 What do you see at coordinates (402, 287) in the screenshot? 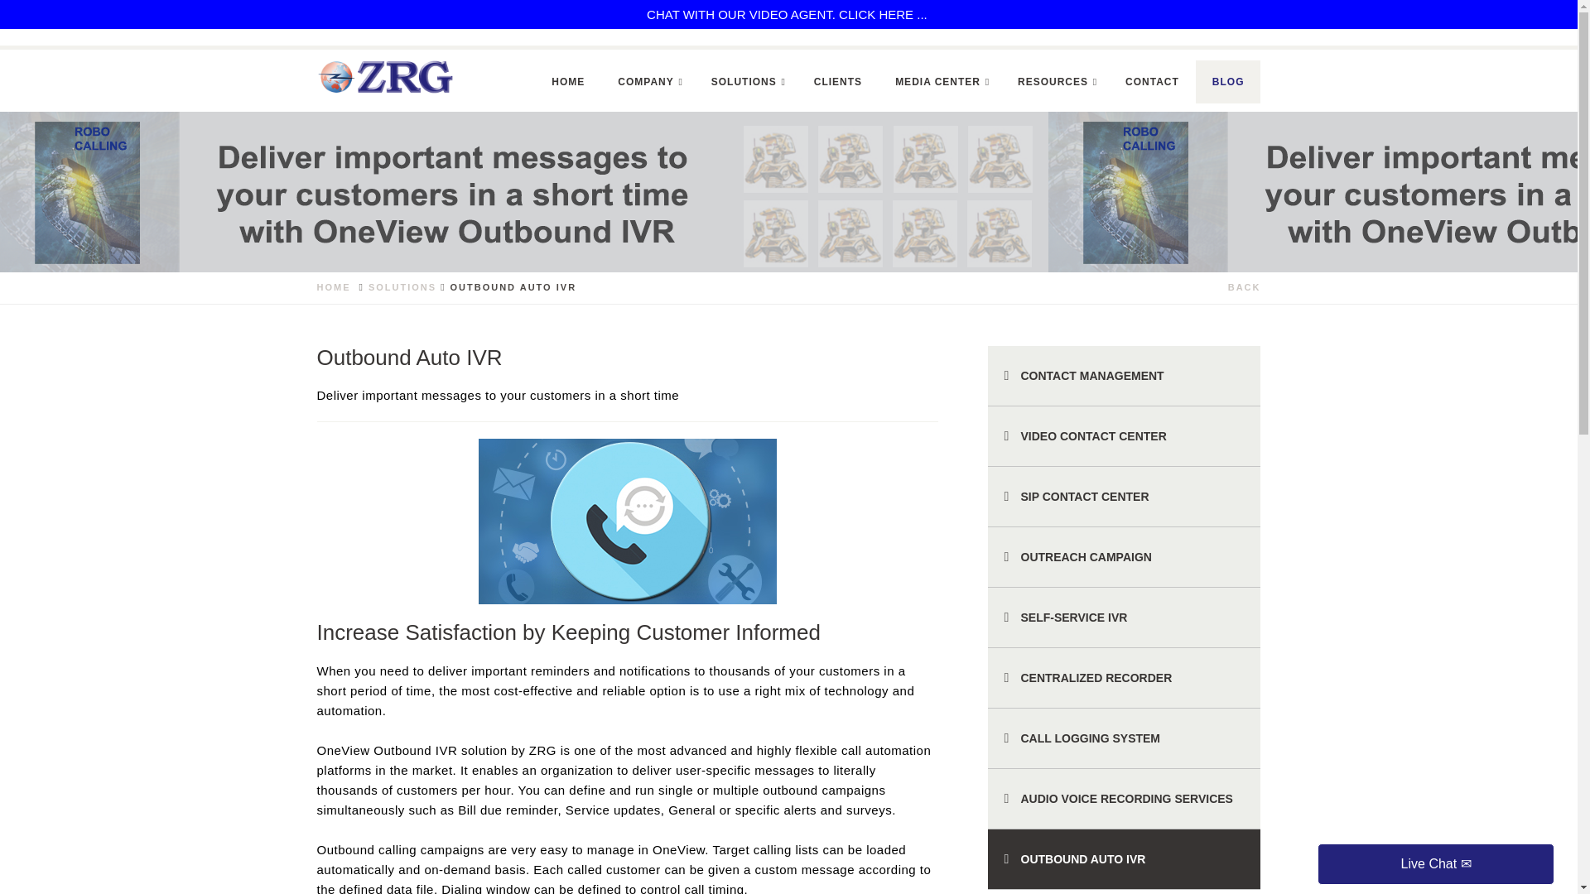
I see `SOLUTIONS` at bounding box center [402, 287].